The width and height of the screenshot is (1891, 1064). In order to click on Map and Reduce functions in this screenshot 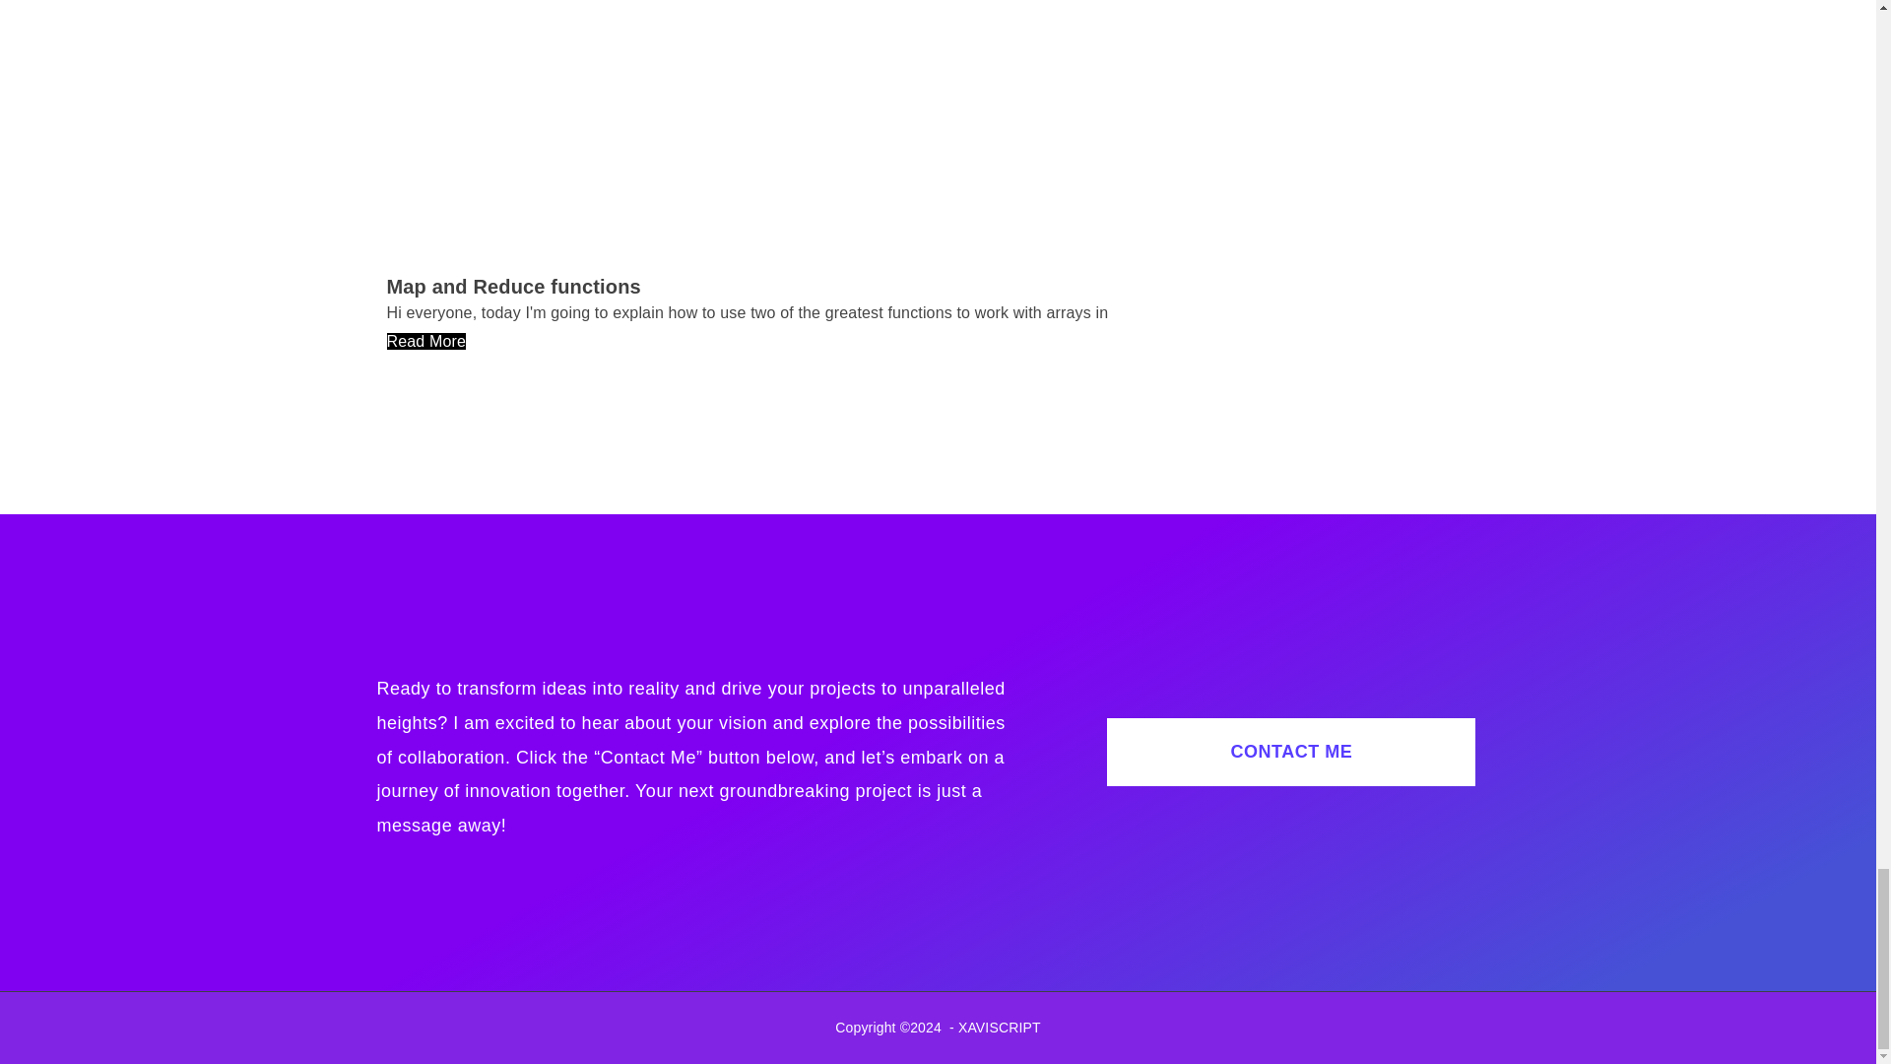, I will do `click(512, 286)`.